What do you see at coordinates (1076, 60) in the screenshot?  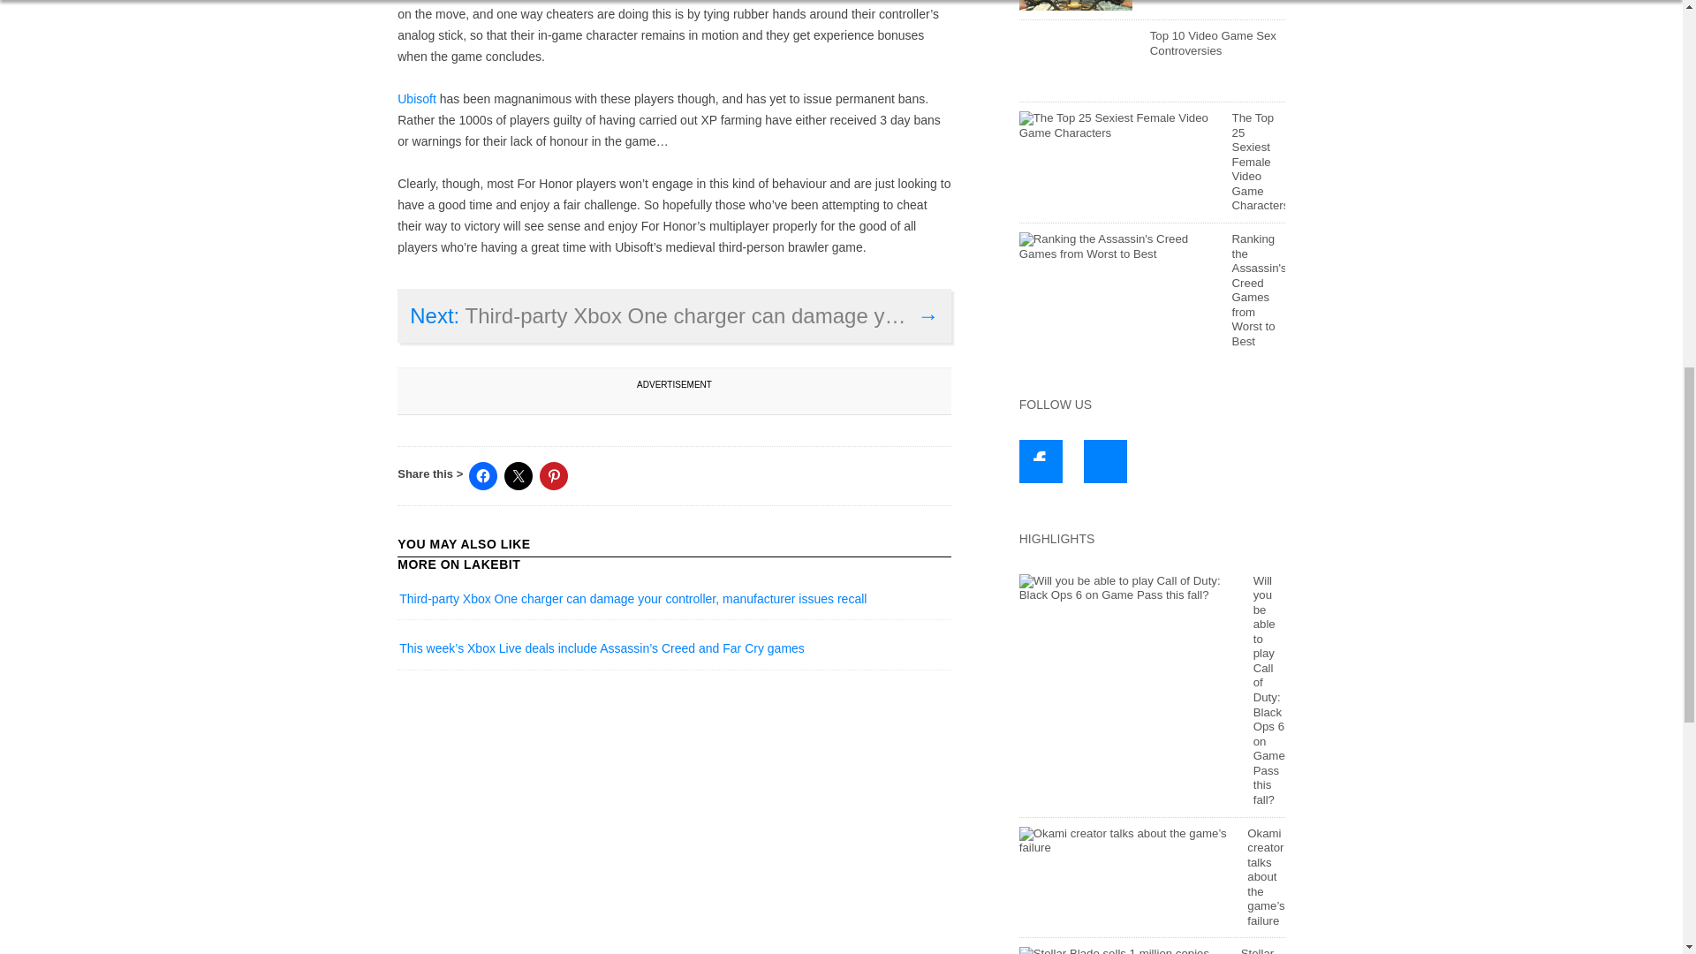 I see `Top 10 Video Game Sex Controversies` at bounding box center [1076, 60].